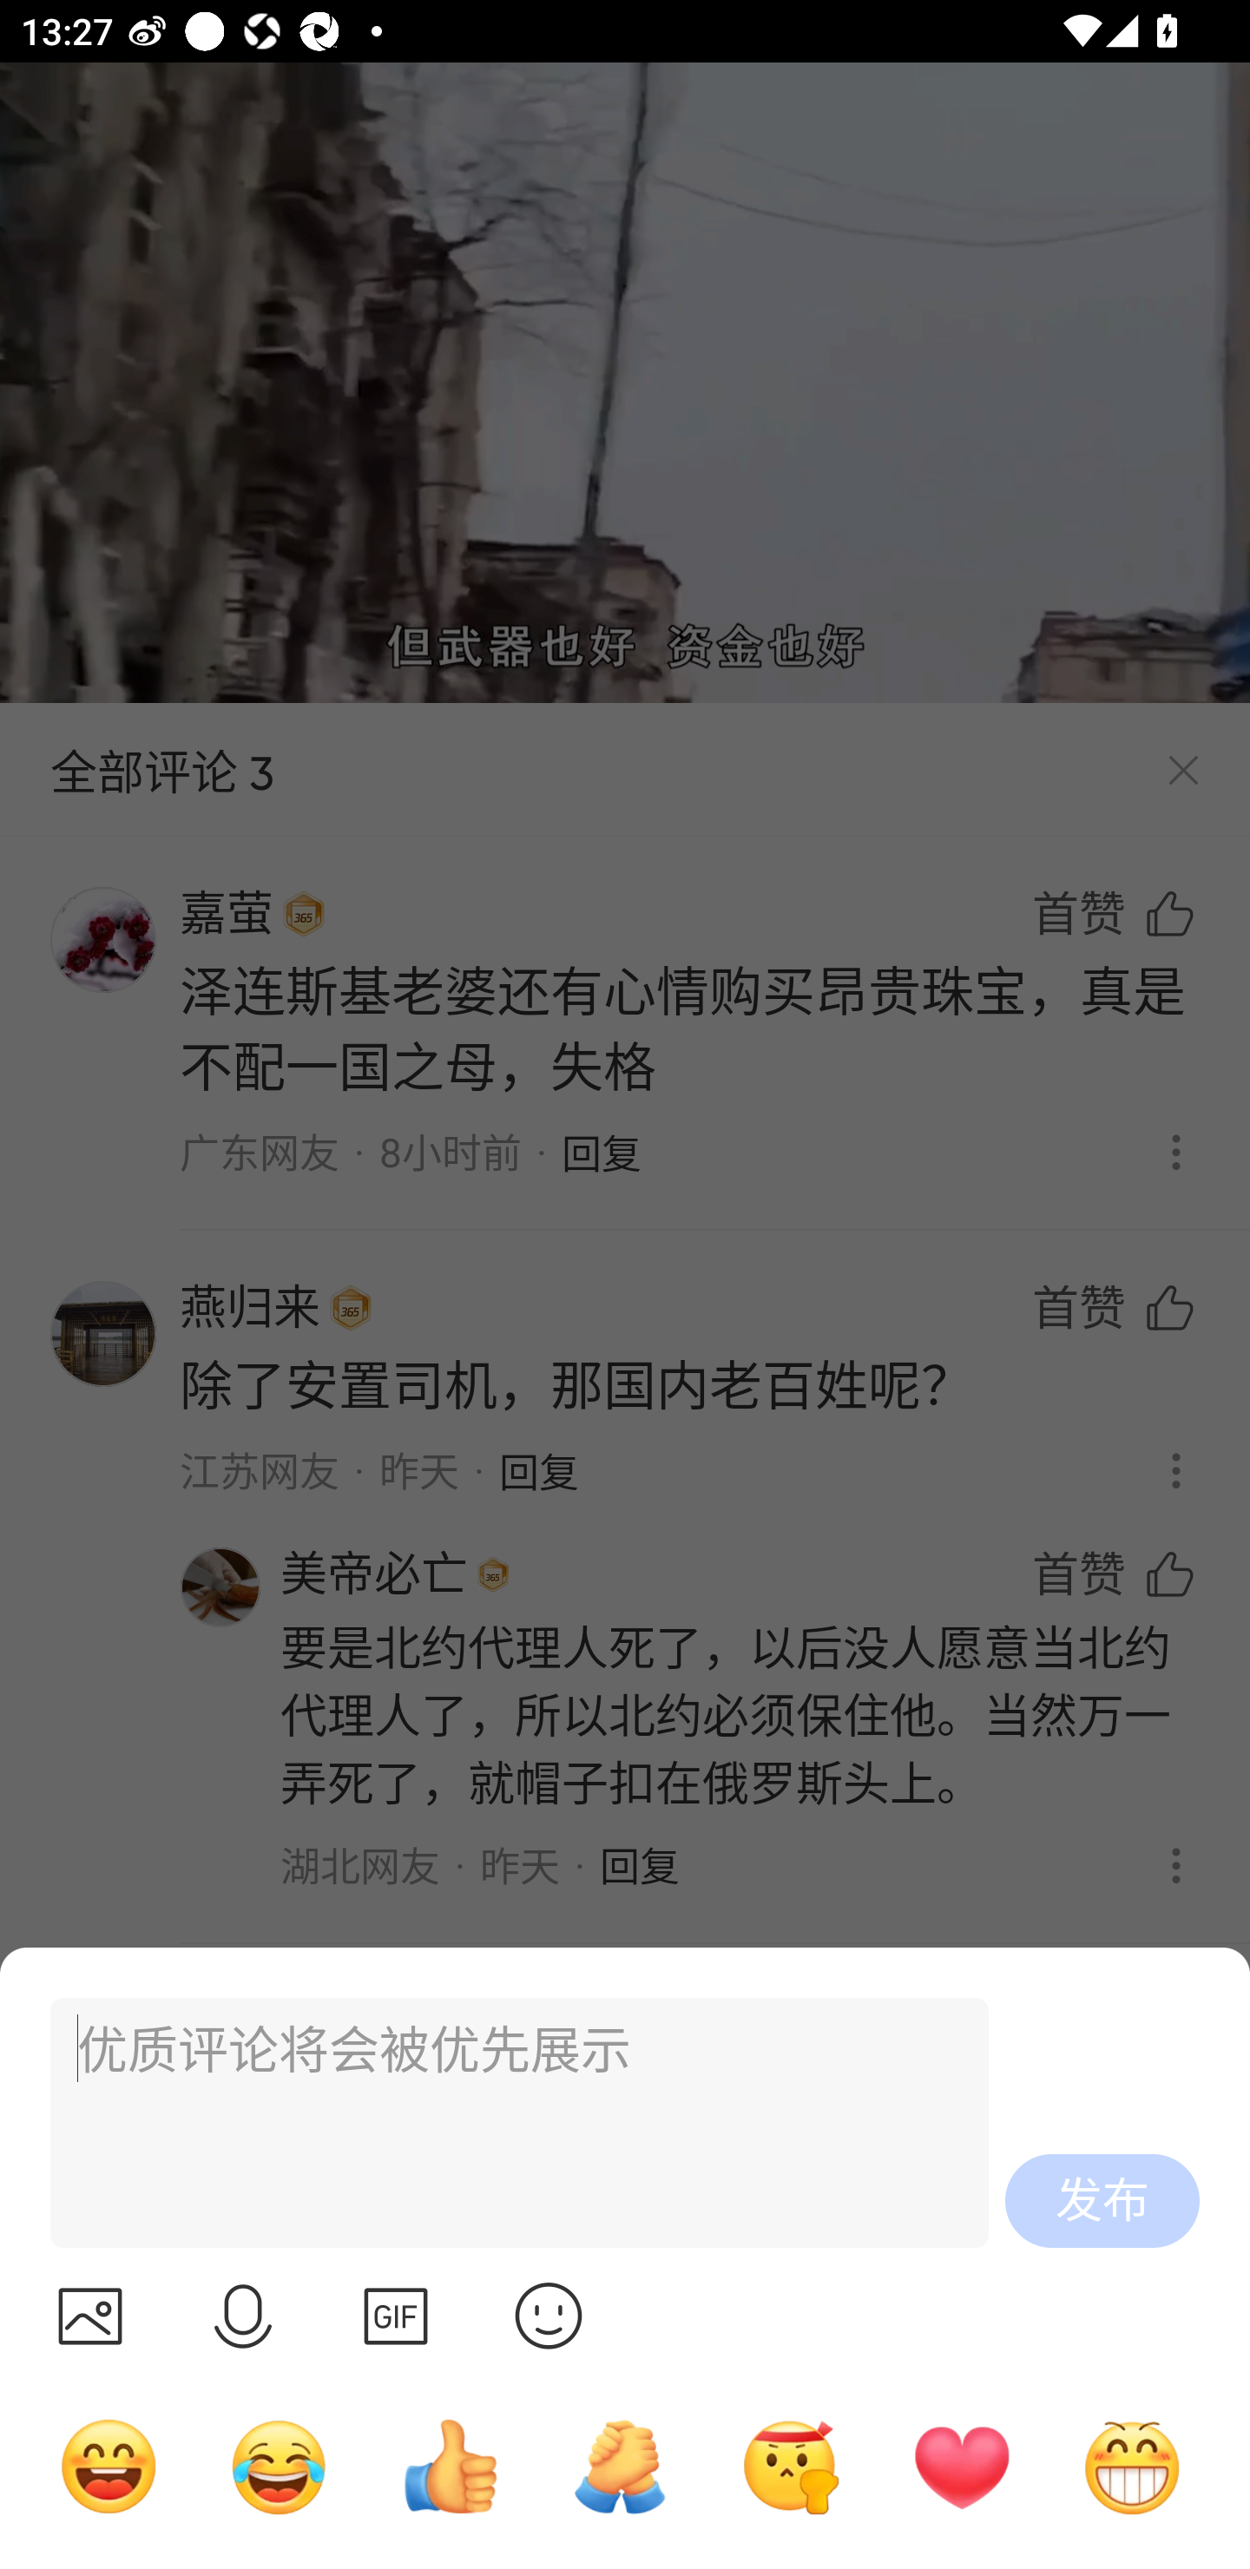 Image resolution: width=1250 pixels, height=2569 pixels. What do you see at coordinates (549, 2316) in the screenshot?
I see `` at bounding box center [549, 2316].